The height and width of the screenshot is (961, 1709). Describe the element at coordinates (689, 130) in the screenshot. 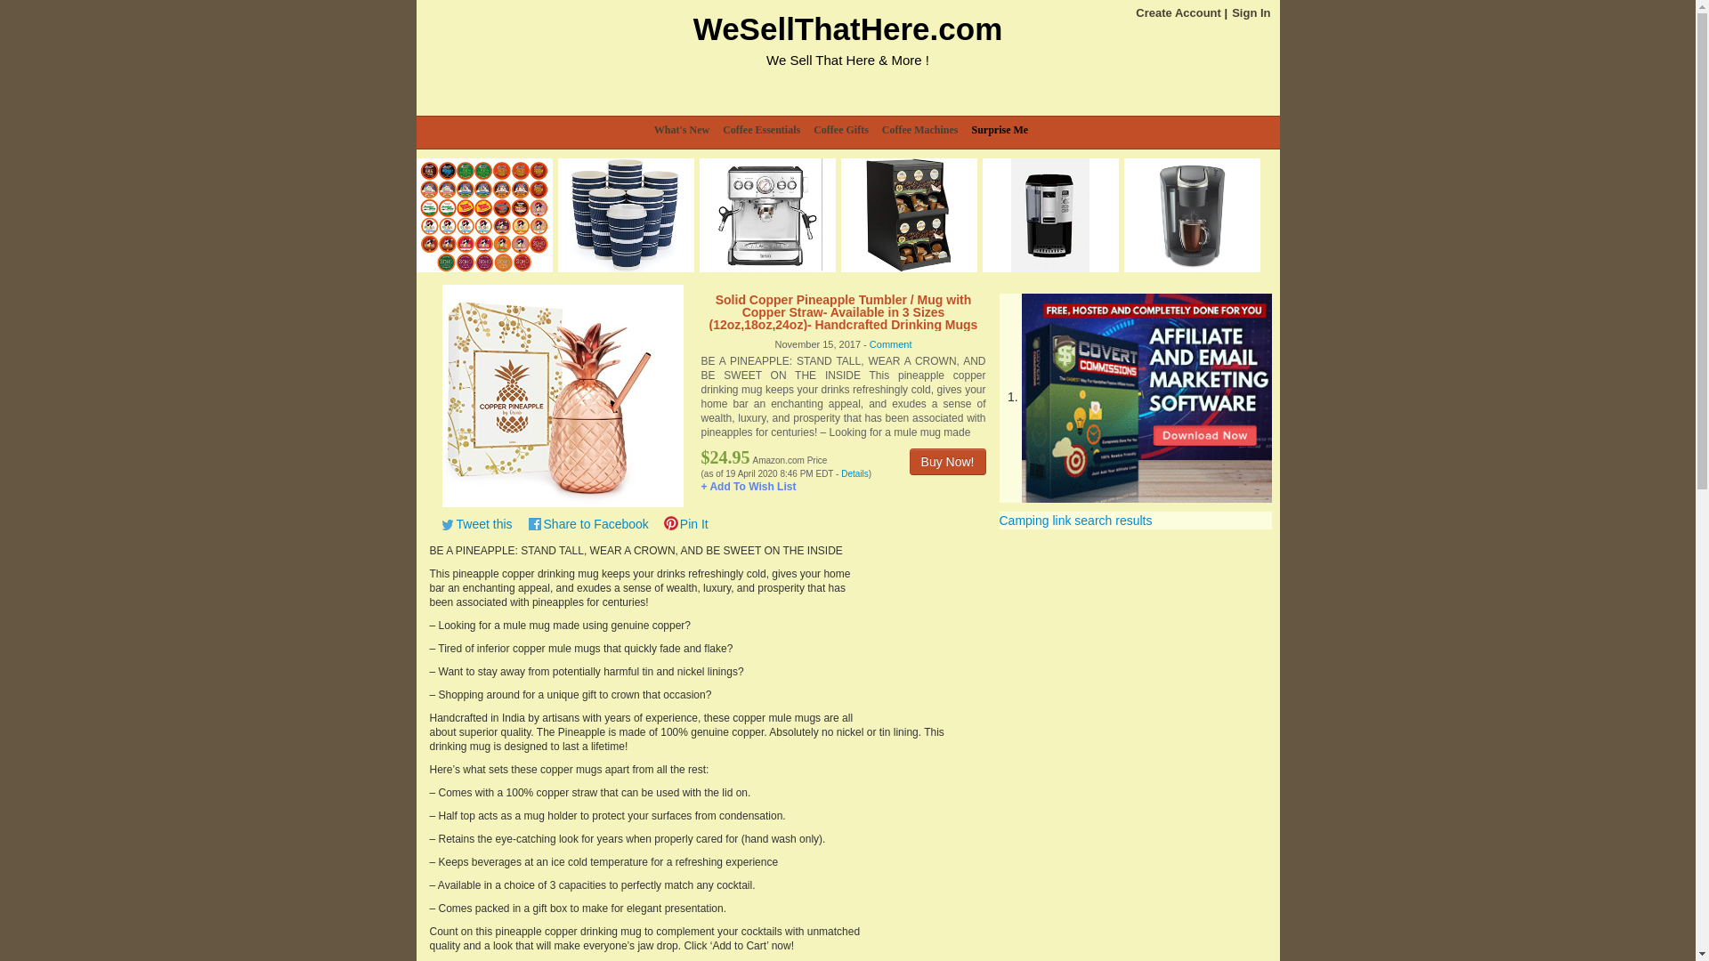

I see `See What's New` at that location.